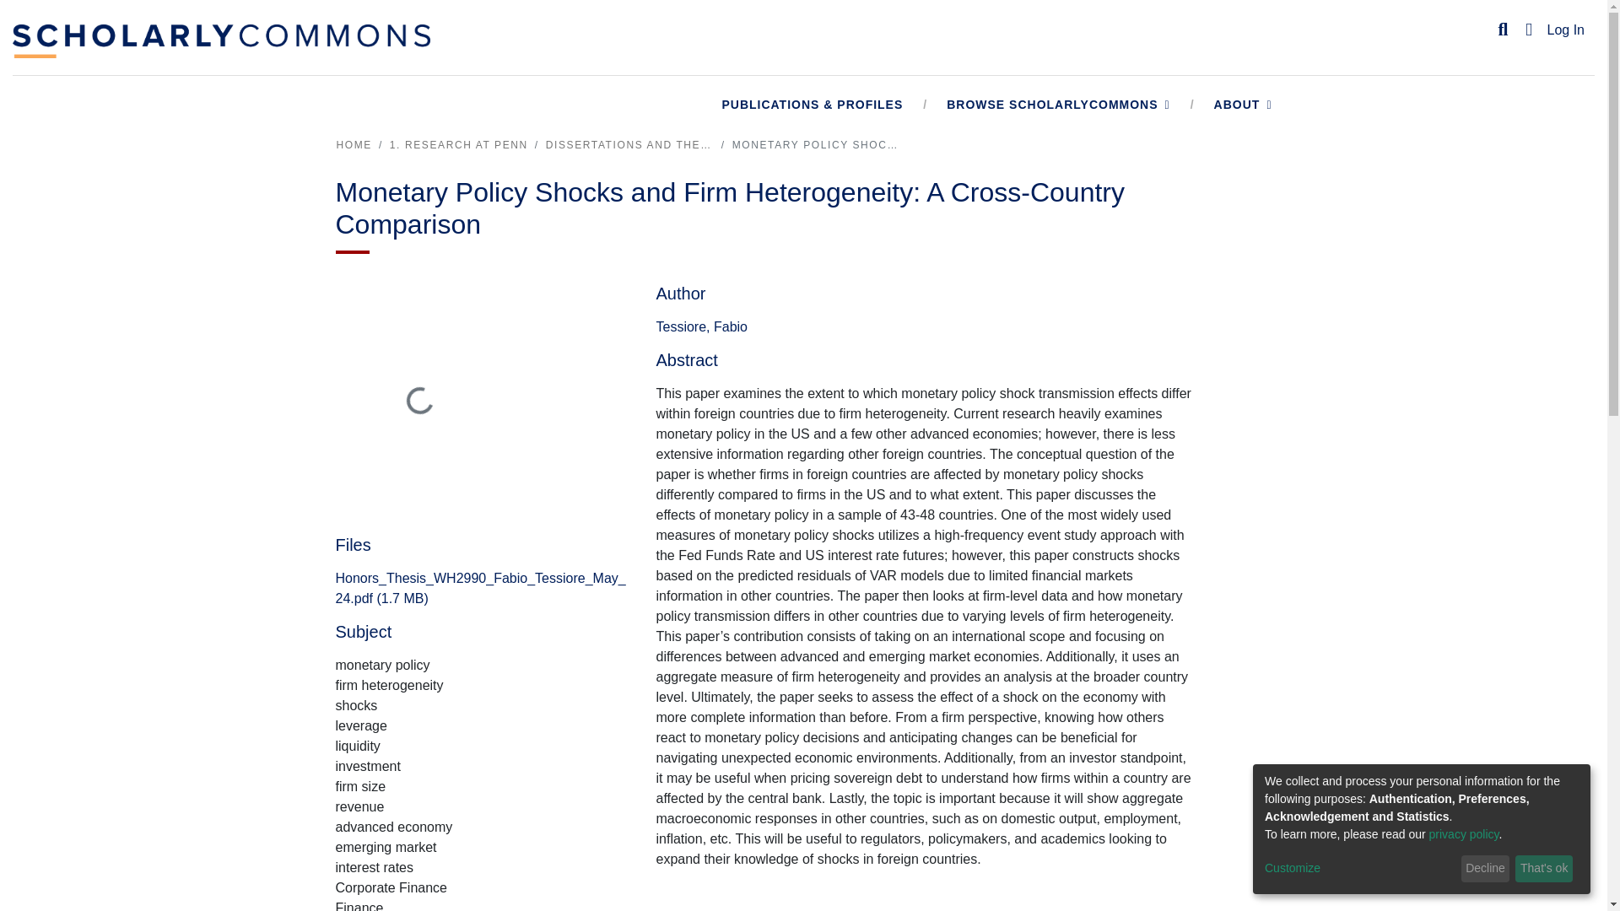 The width and height of the screenshot is (1620, 911). What do you see at coordinates (353, 145) in the screenshot?
I see `HOME` at bounding box center [353, 145].